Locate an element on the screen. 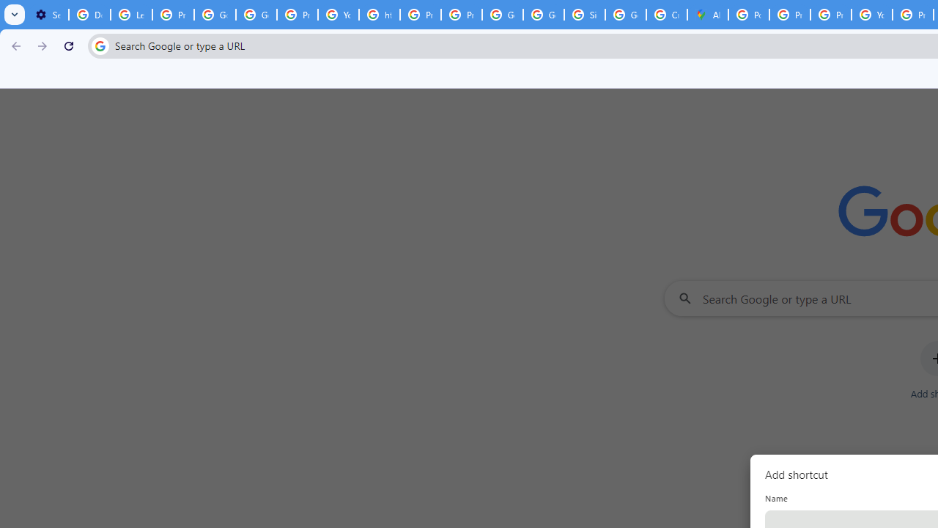 This screenshot has width=938, height=528. Settings - On startup is located at coordinates (48, 15).